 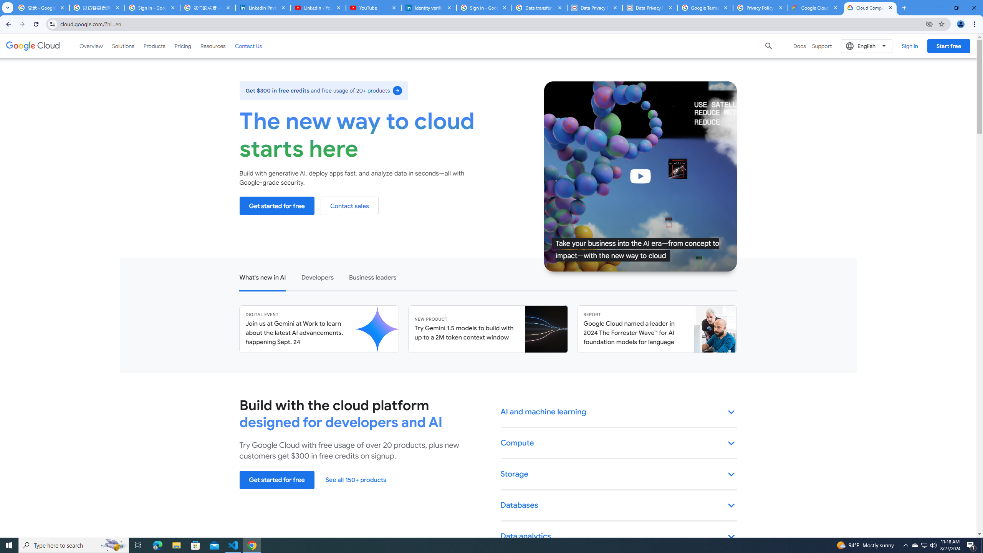 What do you see at coordinates (213, 46) in the screenshot?
I see `Resources` at bounding box center [213, 46].